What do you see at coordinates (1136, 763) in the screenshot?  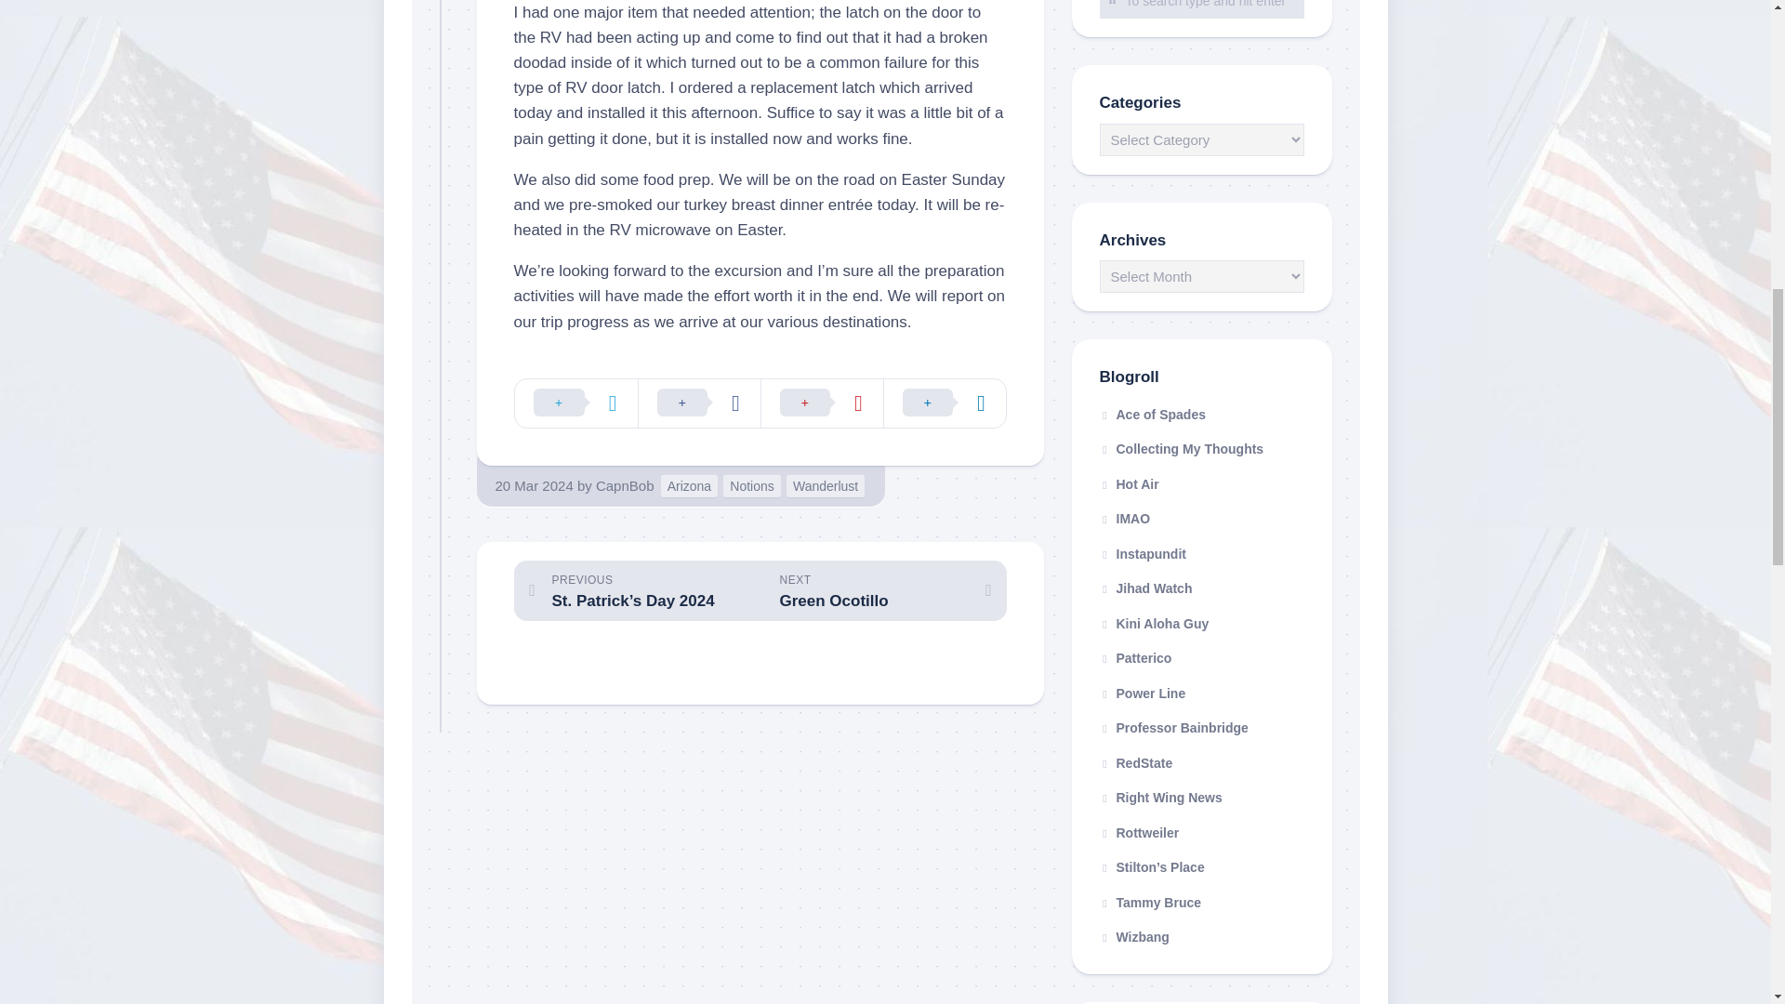 I see `RedState` at bounding box center [1136, 763].